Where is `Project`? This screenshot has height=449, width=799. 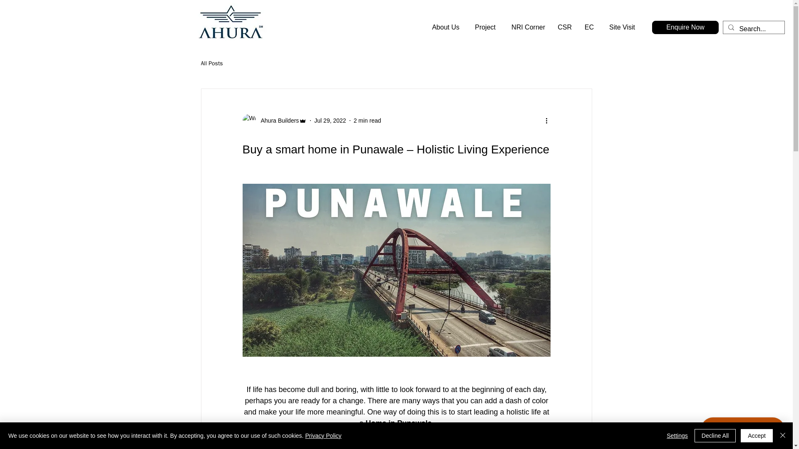
Project is located at coordinates (484, 27).